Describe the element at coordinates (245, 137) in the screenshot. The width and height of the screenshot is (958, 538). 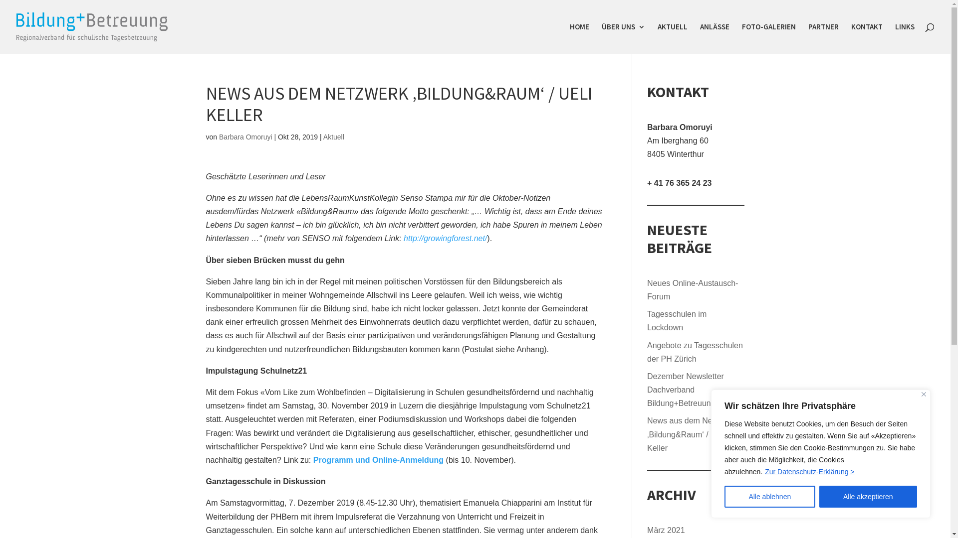
I see `Barbara Omoruyi` at that location.